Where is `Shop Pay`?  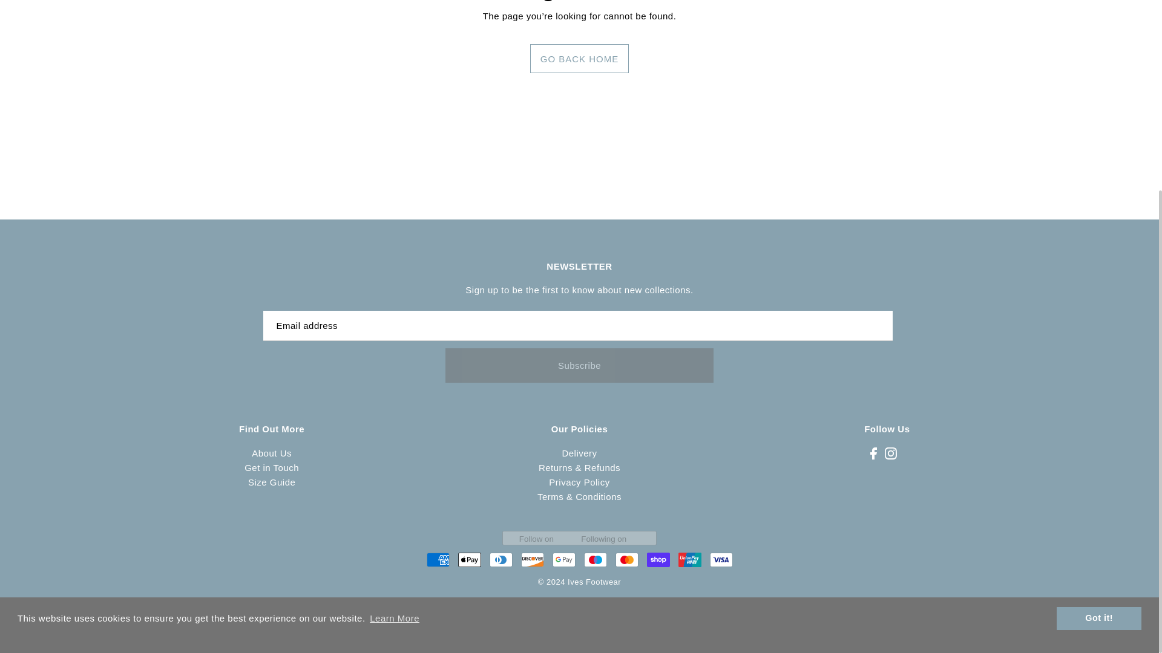 Shop Pay is located at coordinates (657, 560).